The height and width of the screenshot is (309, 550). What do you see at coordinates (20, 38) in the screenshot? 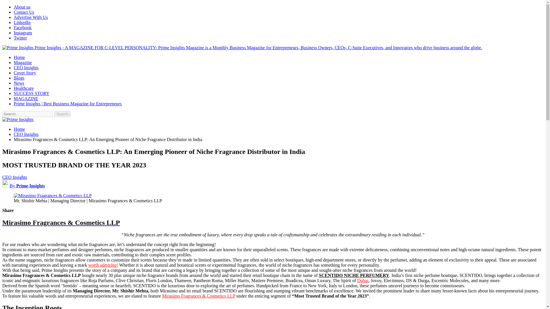
I see `Twitter` at bounding box center [20, 38].